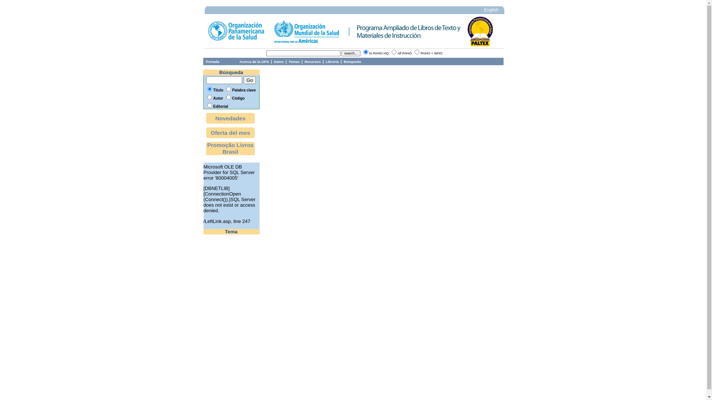  What do you see at coordinates (351, 53) in the screenshot?
I see `search...` at bounding box center [351, 53].